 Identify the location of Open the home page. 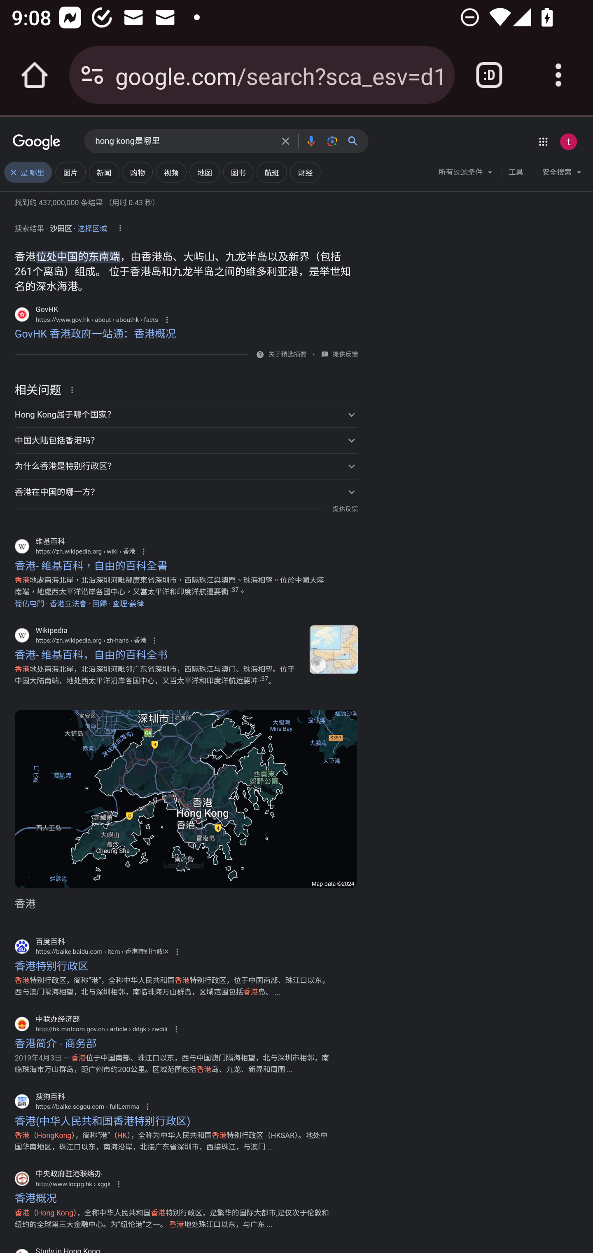
(35, 75).